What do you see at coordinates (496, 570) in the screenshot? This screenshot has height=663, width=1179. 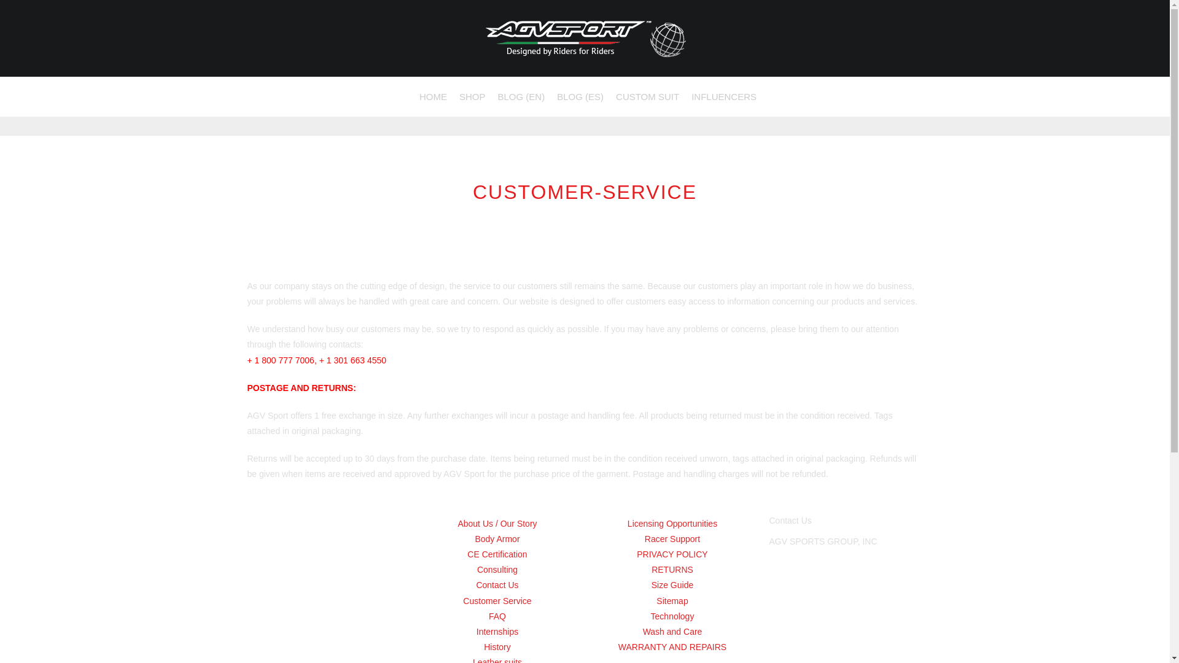 I see `Consulting` at bounding box center [496, 570].